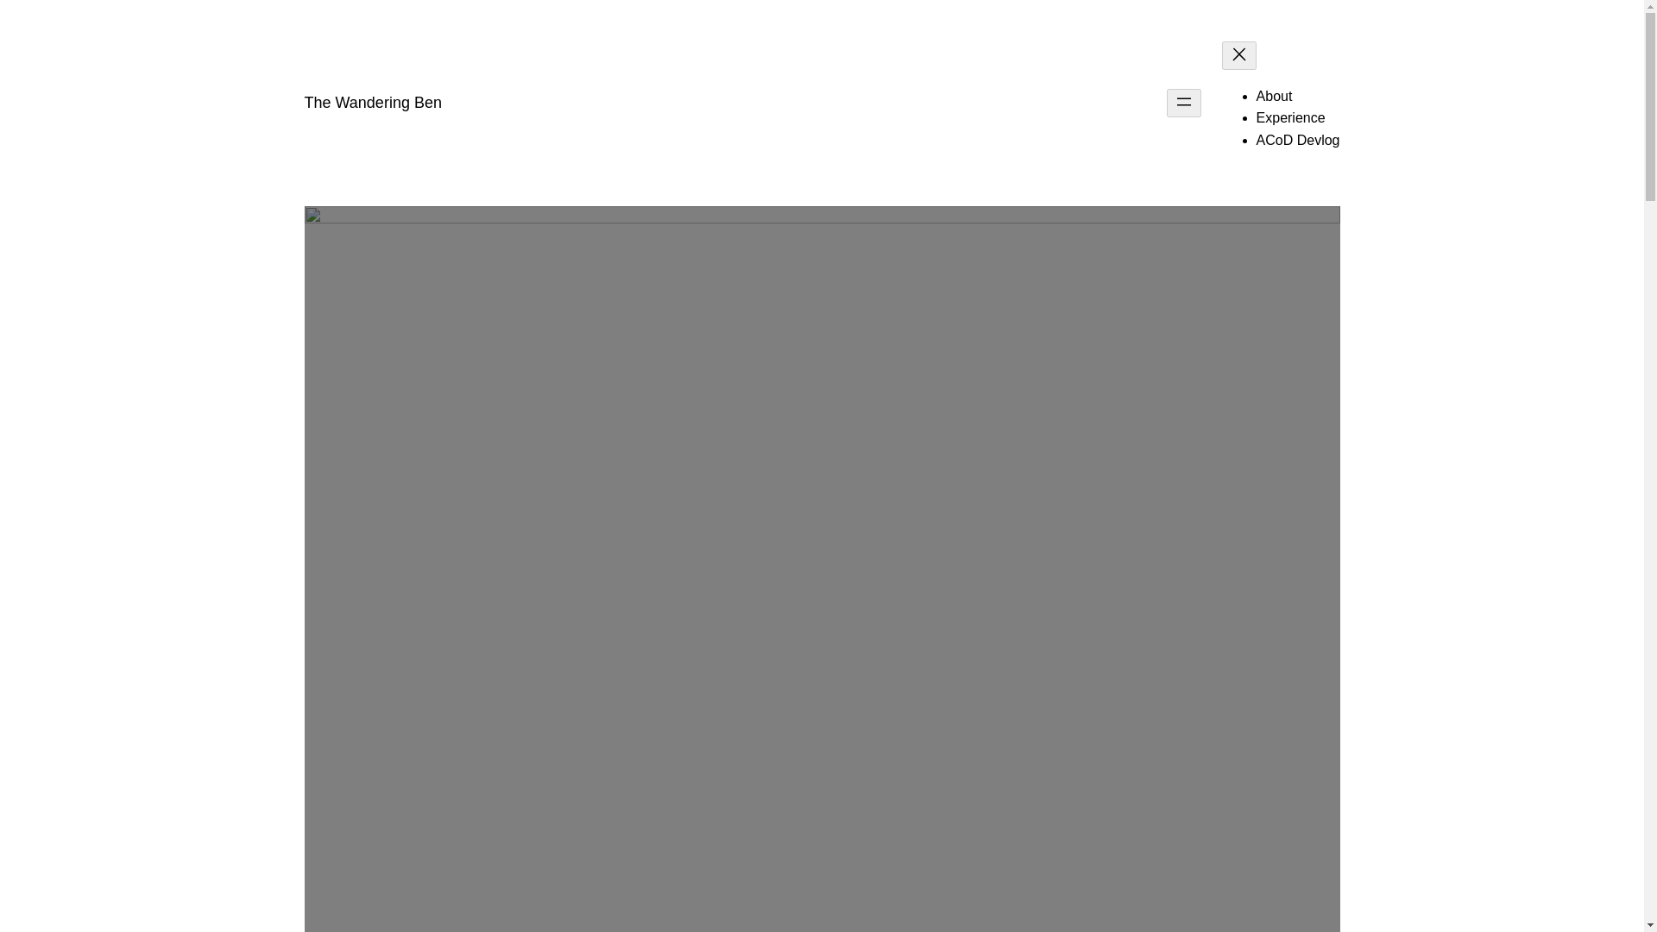 The height and width of the screenshot is (932, 1657). I want to click on About, so click(1274, 95).